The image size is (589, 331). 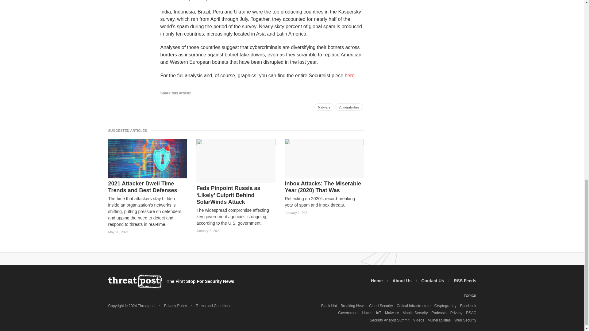 I want to click on SUGGESTED ARTICLES, so click(x=129, y=130).